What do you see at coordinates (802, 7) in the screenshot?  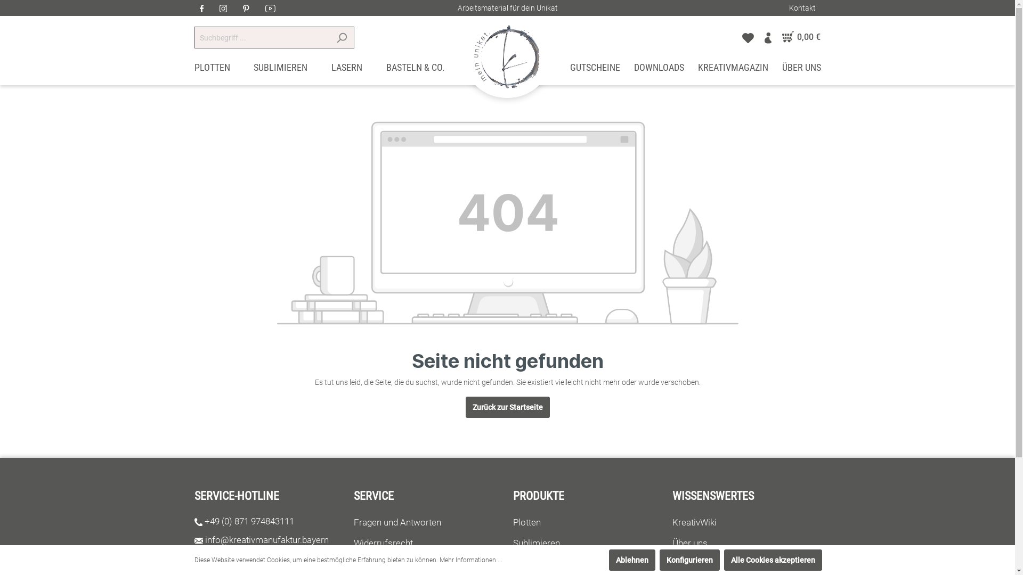 I see `Kontakt` at bounding box center [802, 7].